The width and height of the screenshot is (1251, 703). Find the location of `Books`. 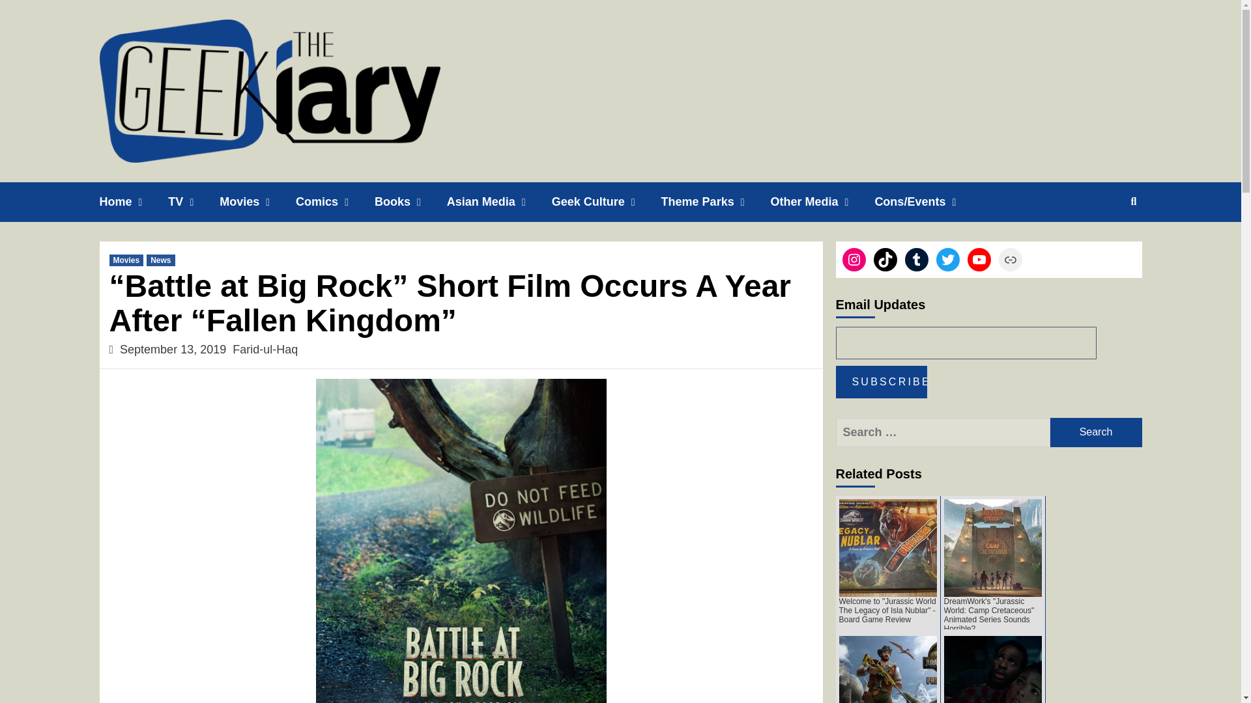

Books is located at coordinates (410, 202).